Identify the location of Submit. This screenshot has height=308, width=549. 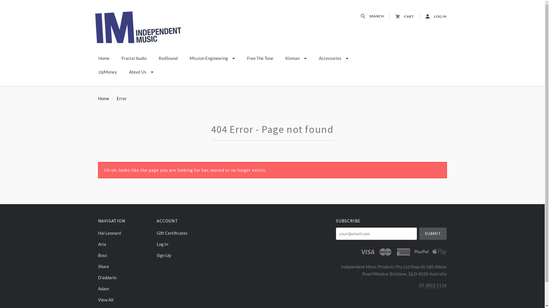
(433, 234).